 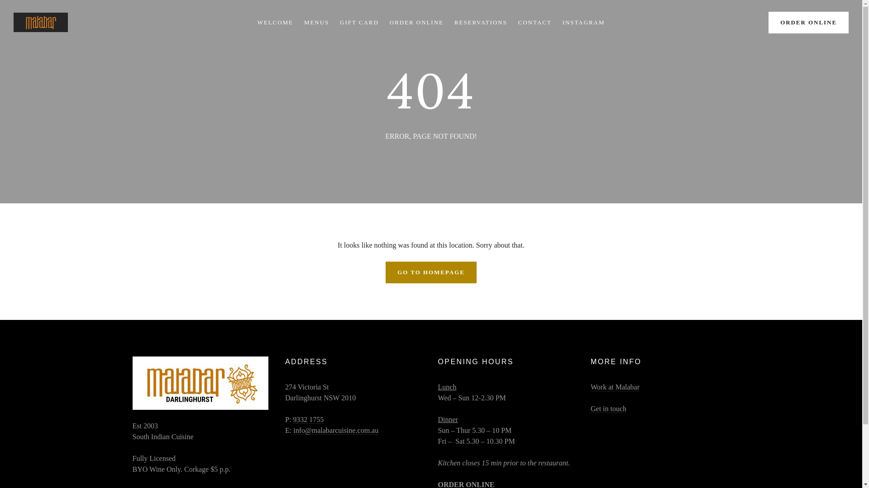 What do you see at coordinates (431, 272) in the screenshot?
I see `GO TO HOMEPAGE` at bounding box center [431, 272].